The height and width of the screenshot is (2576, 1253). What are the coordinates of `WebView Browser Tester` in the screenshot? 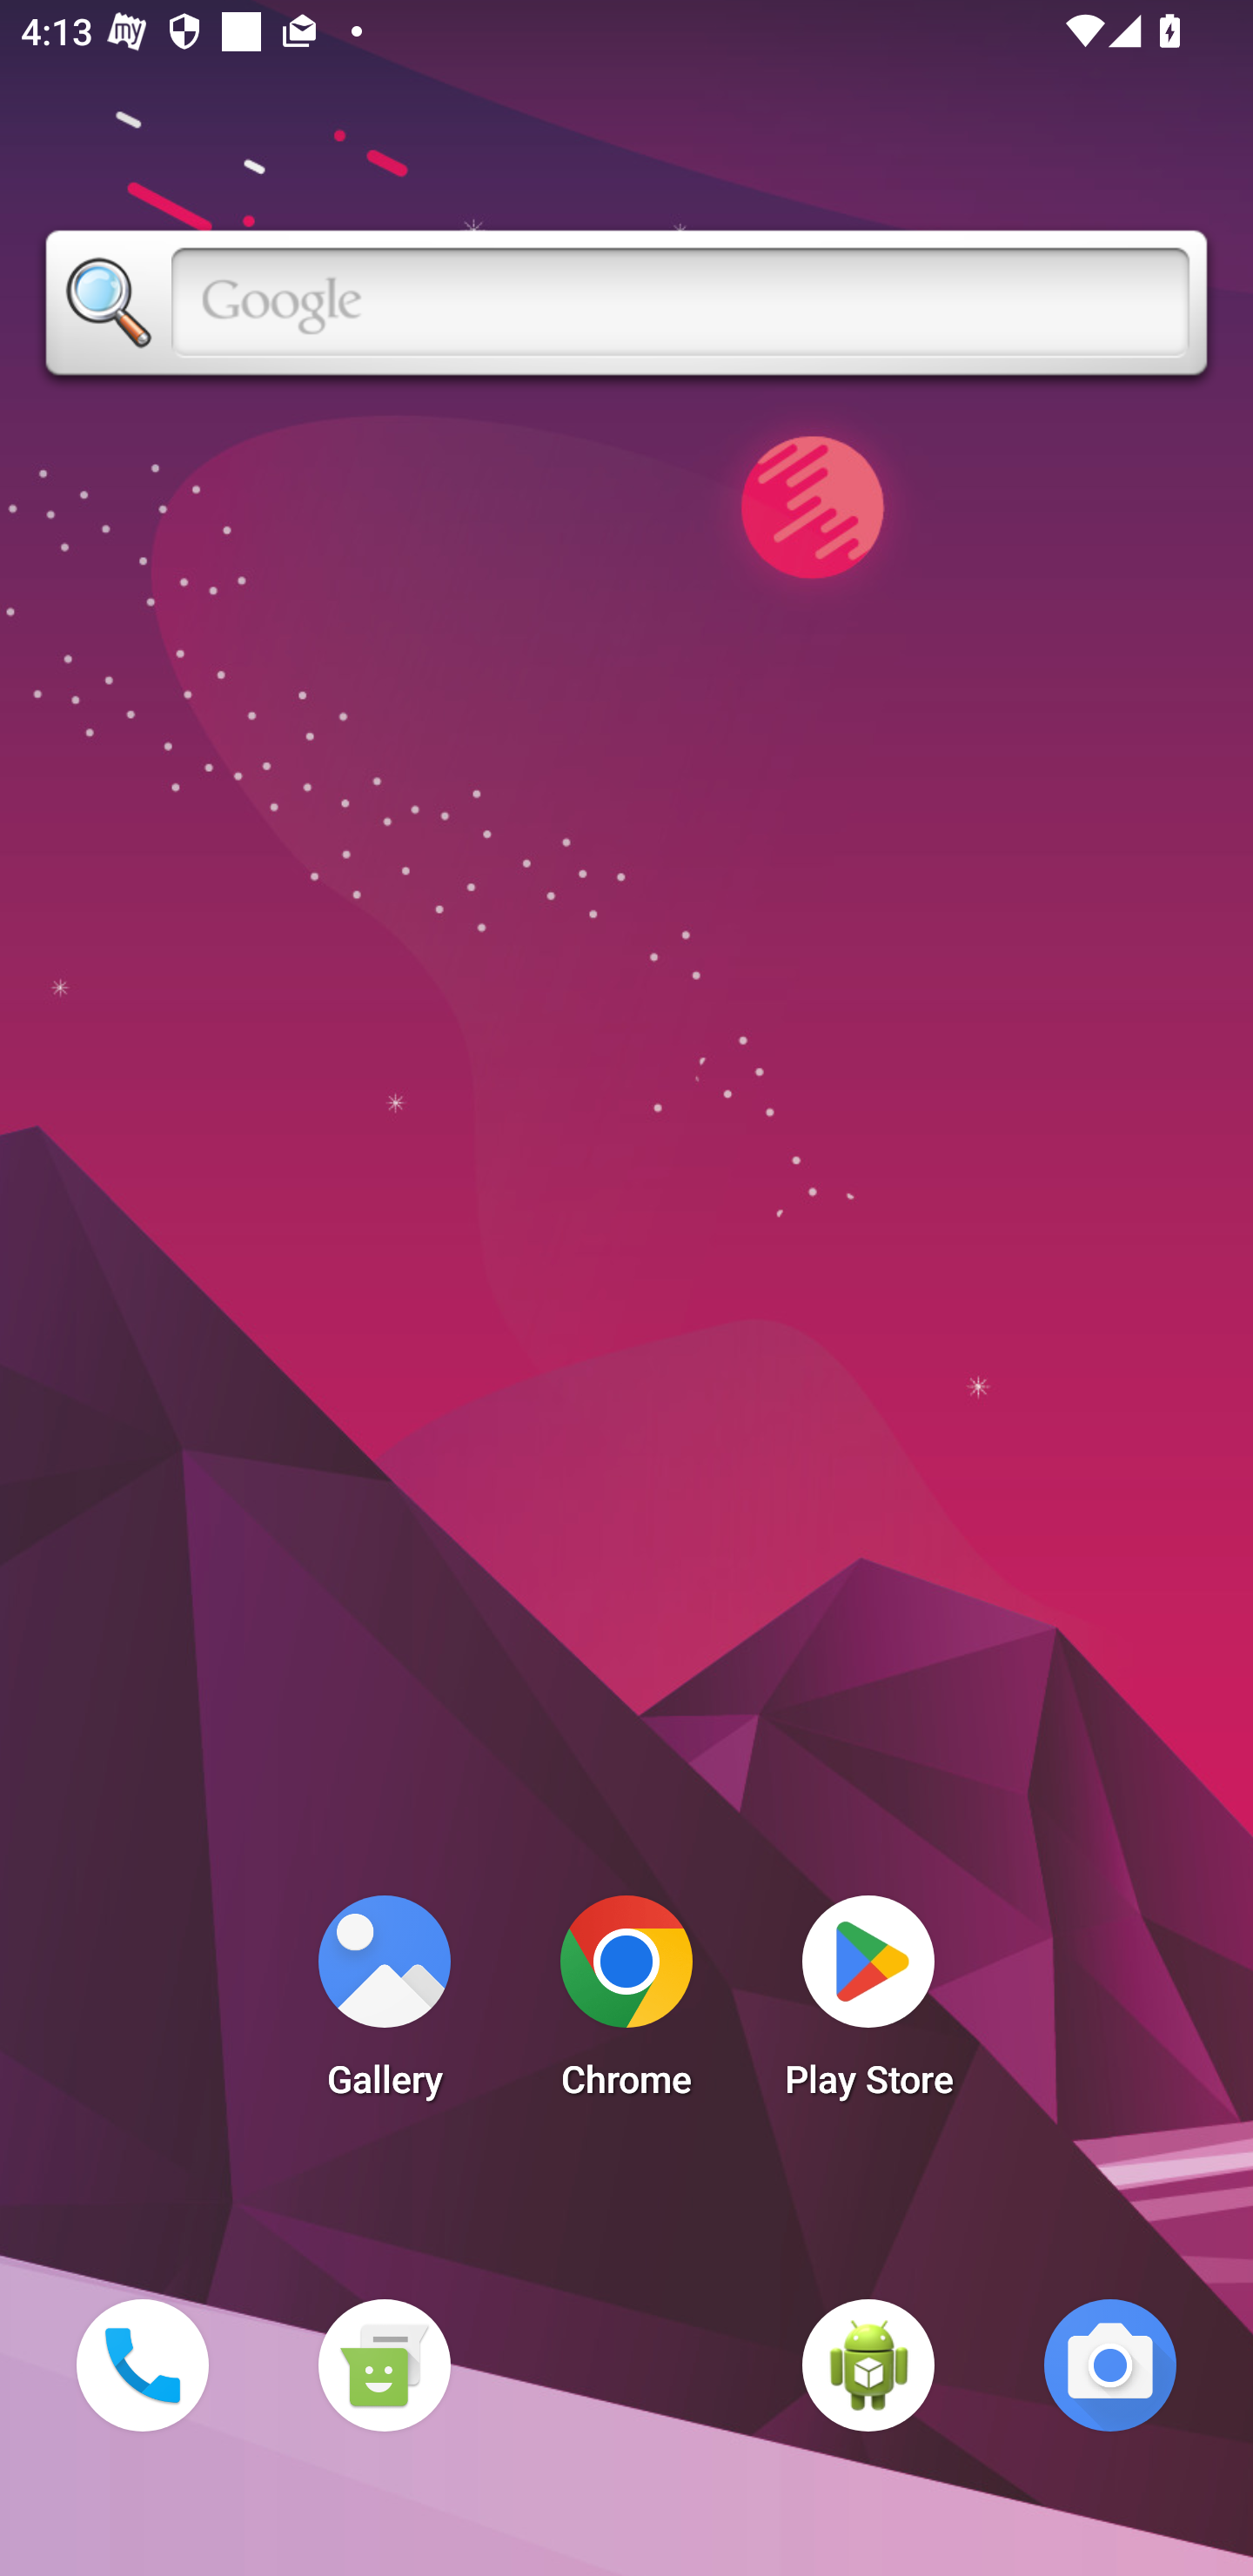 It's located at (868, 2365).